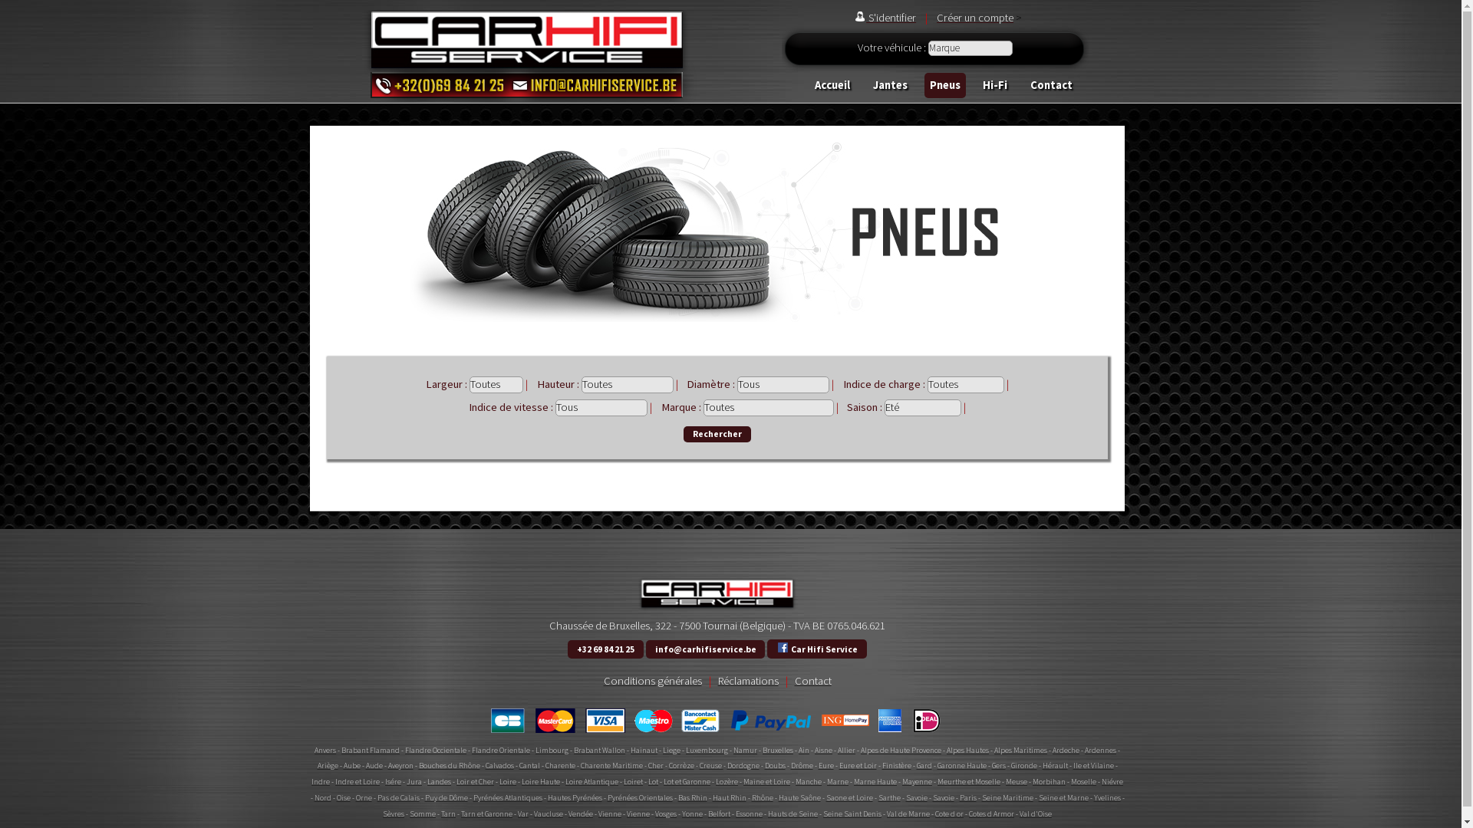 The height and width of the screenshot is (828, 1473). Describe the element at coordinates (1063, 797) in the screenshot. I see `Seine et Marne` at that location.